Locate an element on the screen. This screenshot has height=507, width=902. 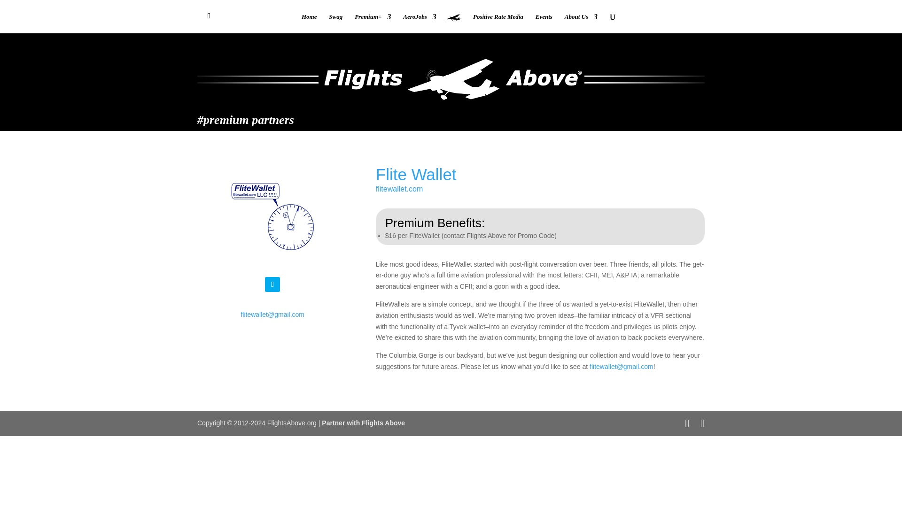
Positive Rate Media is located at coordinates (498, 23).